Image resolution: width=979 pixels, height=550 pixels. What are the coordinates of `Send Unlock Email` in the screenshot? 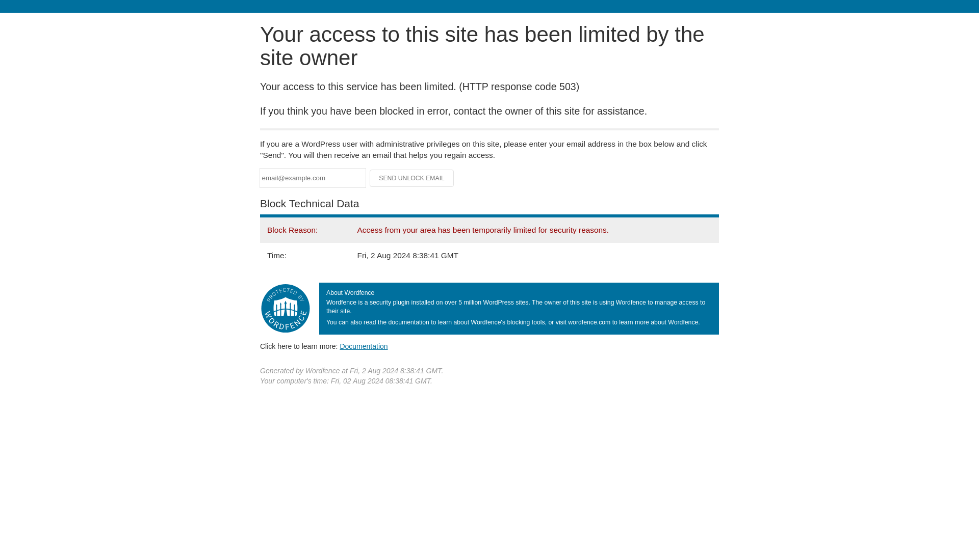 It's located at (412, 178).